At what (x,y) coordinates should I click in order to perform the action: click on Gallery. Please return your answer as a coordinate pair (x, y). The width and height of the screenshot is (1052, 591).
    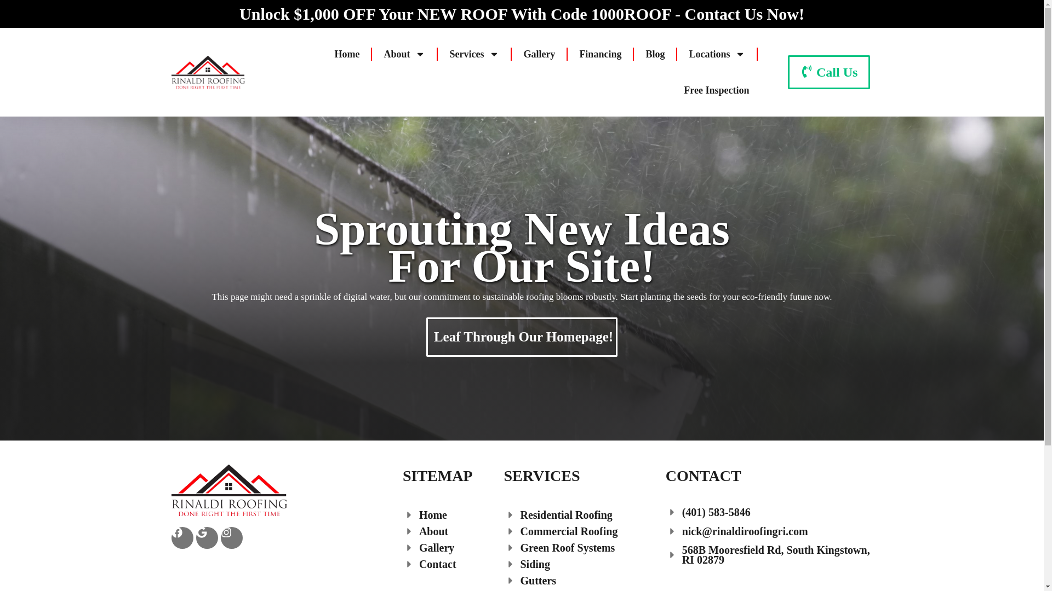
    Looking at the image, I should click on (539, 54).